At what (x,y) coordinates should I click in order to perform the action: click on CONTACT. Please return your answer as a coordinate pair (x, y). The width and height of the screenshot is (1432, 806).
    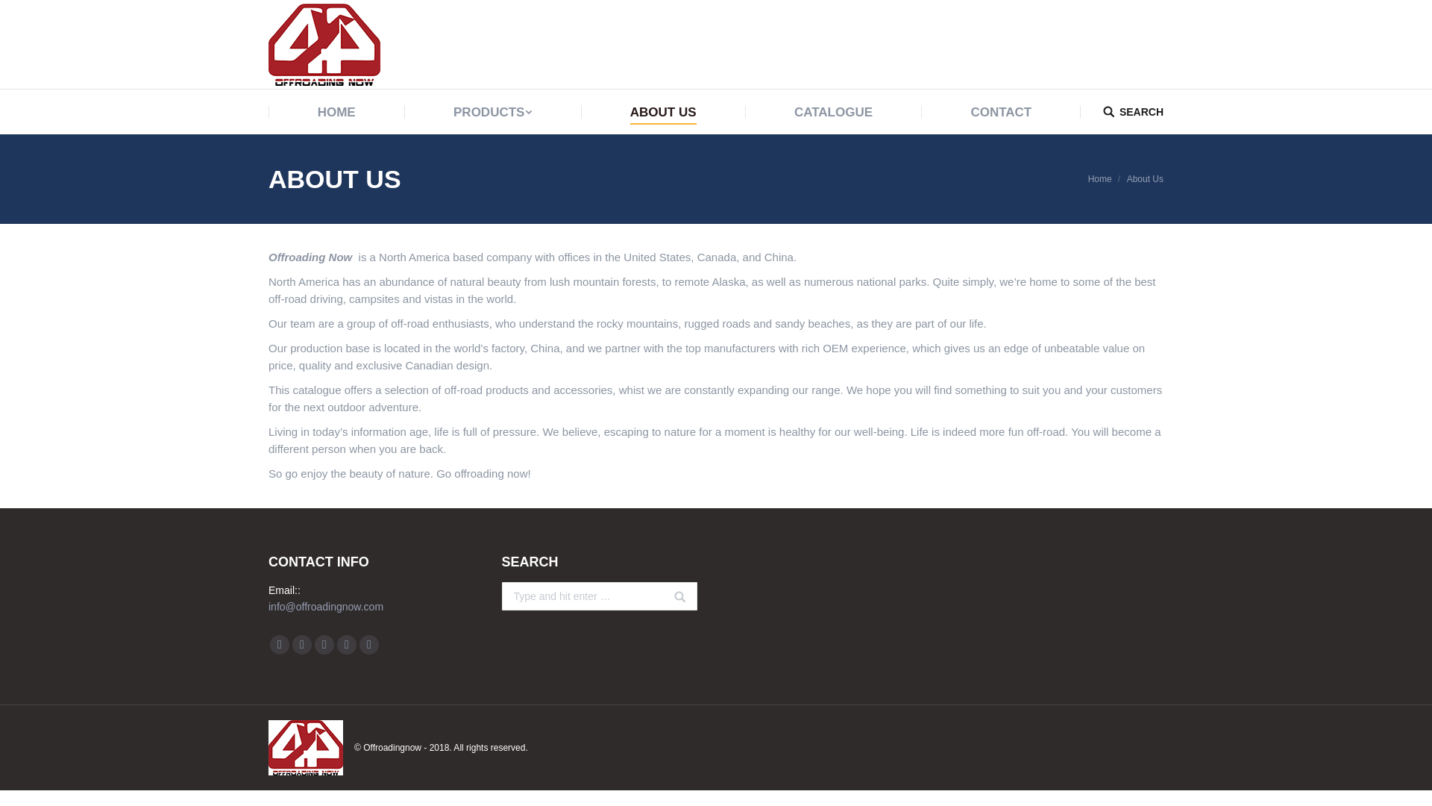
    Looking at the image, I should click on (1001, 112).